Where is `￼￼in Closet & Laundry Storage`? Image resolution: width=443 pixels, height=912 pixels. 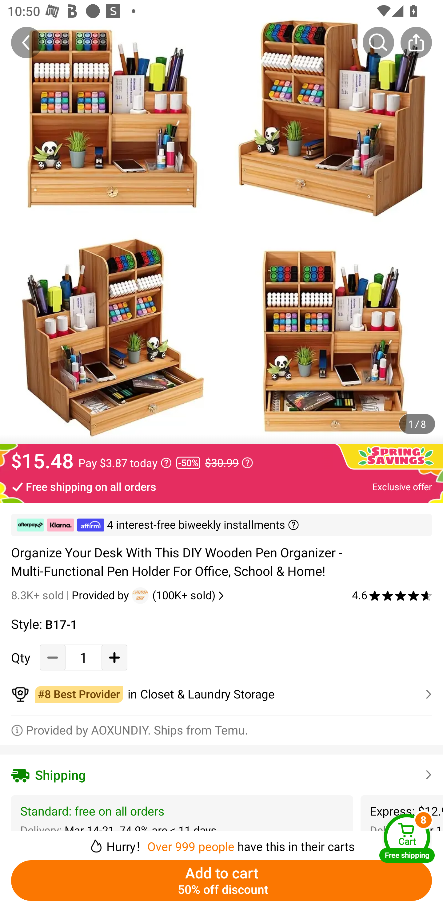 ￼￼in Closet & Laundry Storage is located at coordinates (221, 694).